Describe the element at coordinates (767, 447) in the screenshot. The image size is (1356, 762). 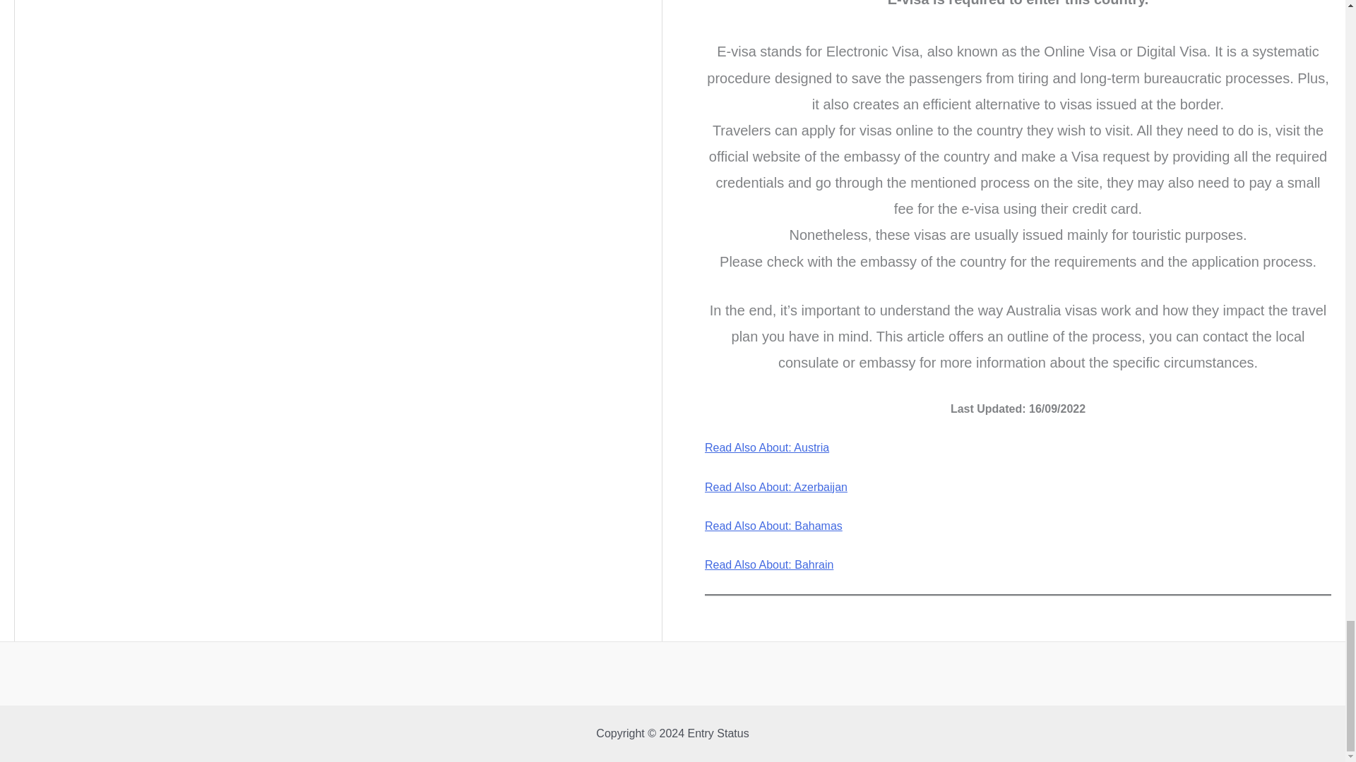
I see `Read Also About: Austria` at that location.